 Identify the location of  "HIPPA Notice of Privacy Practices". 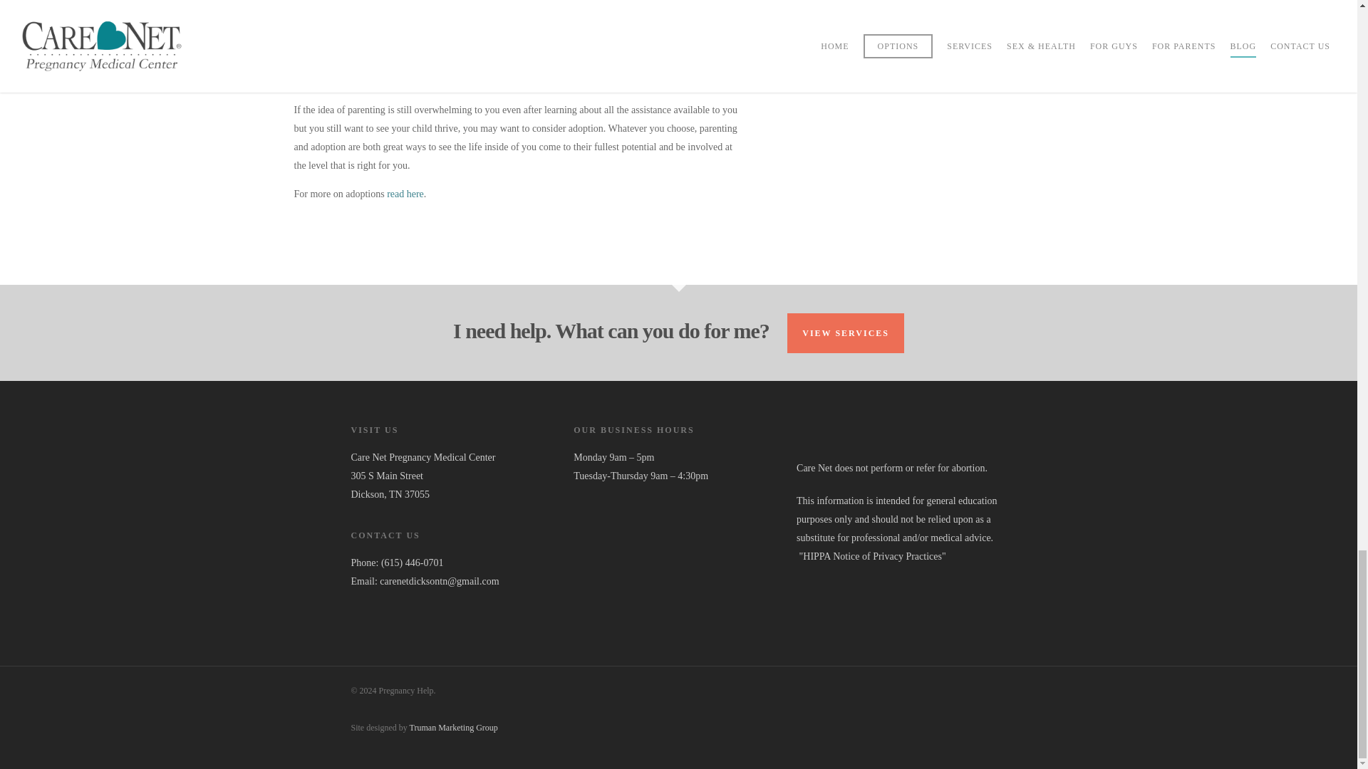
(871, 557).